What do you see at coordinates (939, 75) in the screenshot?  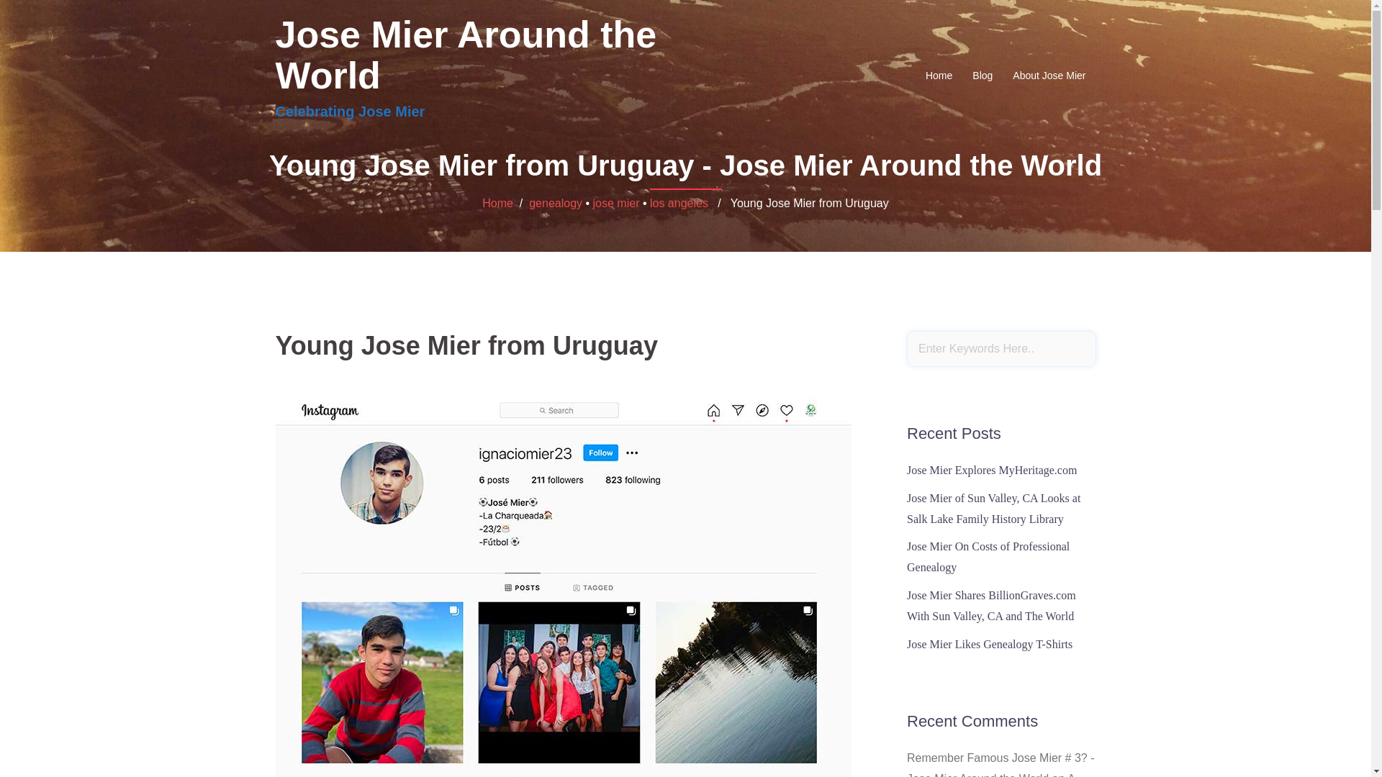 I see `Home` at bounding box center [939, 75].